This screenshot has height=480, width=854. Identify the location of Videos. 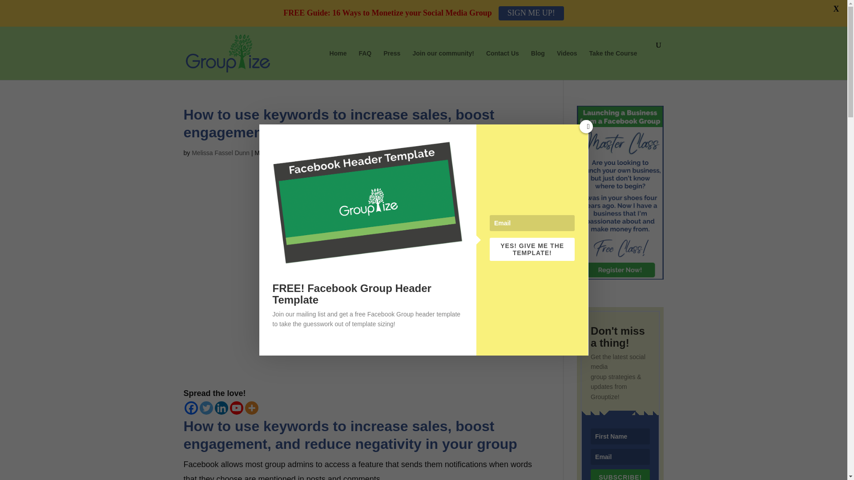
(567, 60).